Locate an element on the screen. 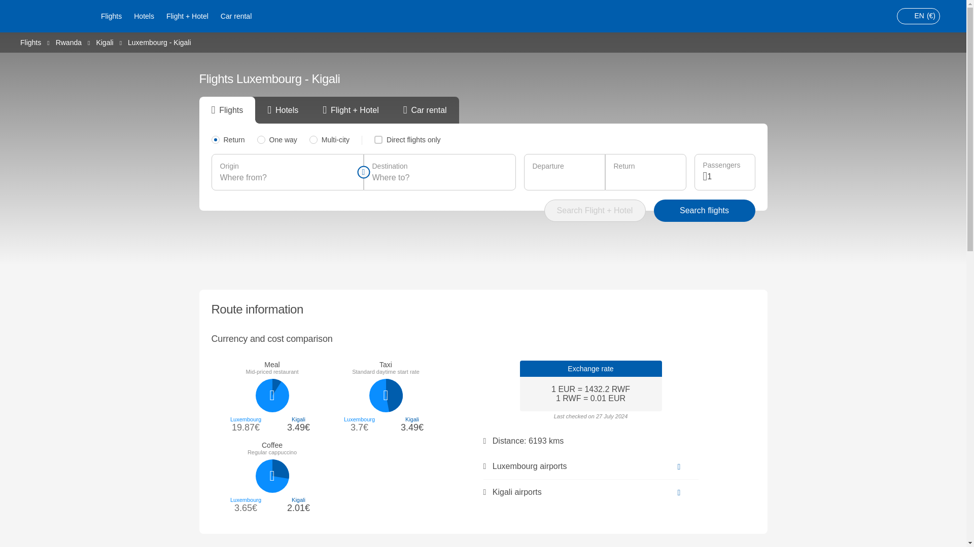 This screenshot has height=547, width=974. Flights is located at coordinates (30, 42).